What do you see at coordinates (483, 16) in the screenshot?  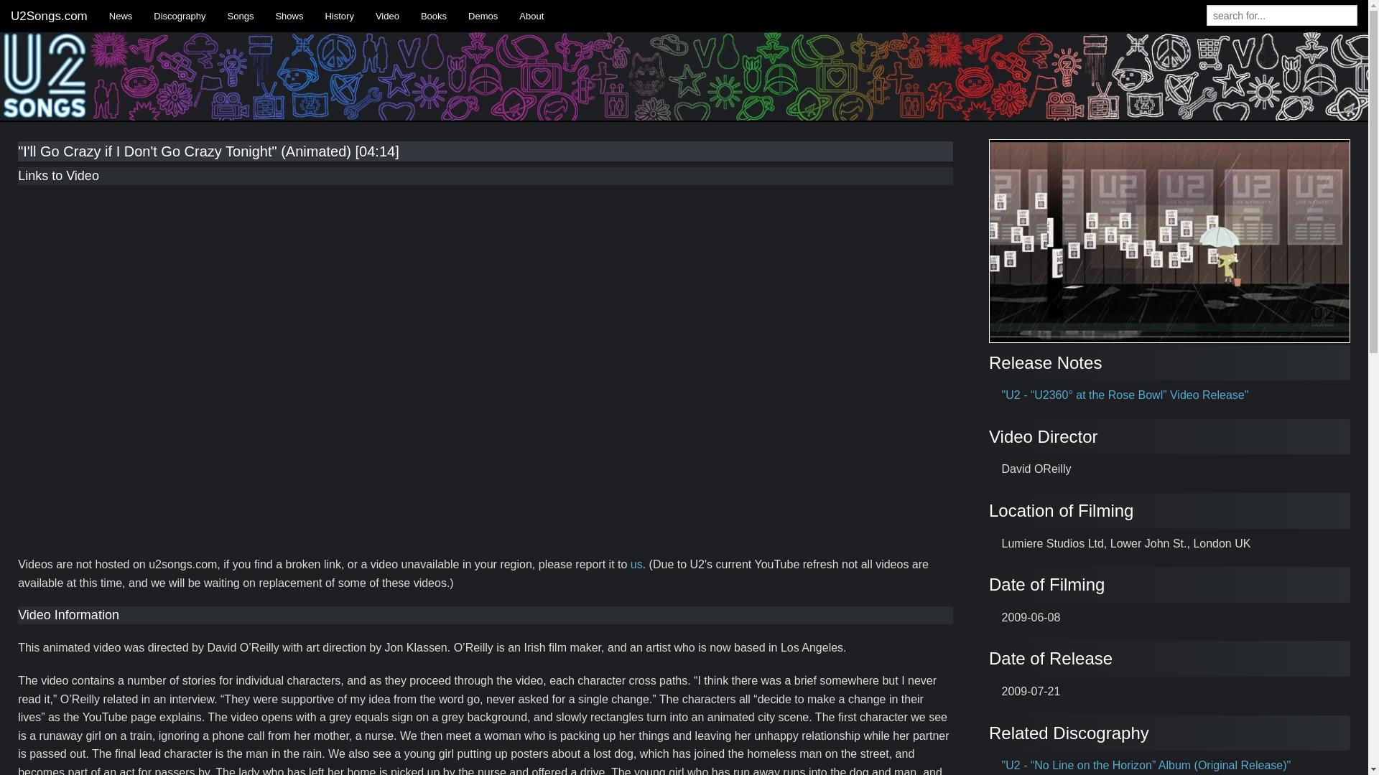 I see `Demos` at bounding box center [483, 16].